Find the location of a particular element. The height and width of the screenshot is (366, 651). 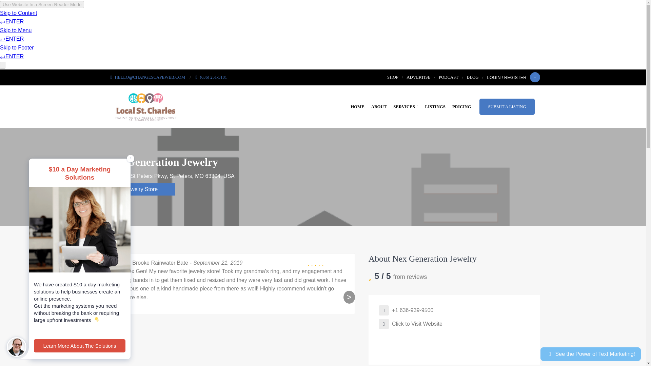

Click to Visit Website is located at coordinates (411, 324).